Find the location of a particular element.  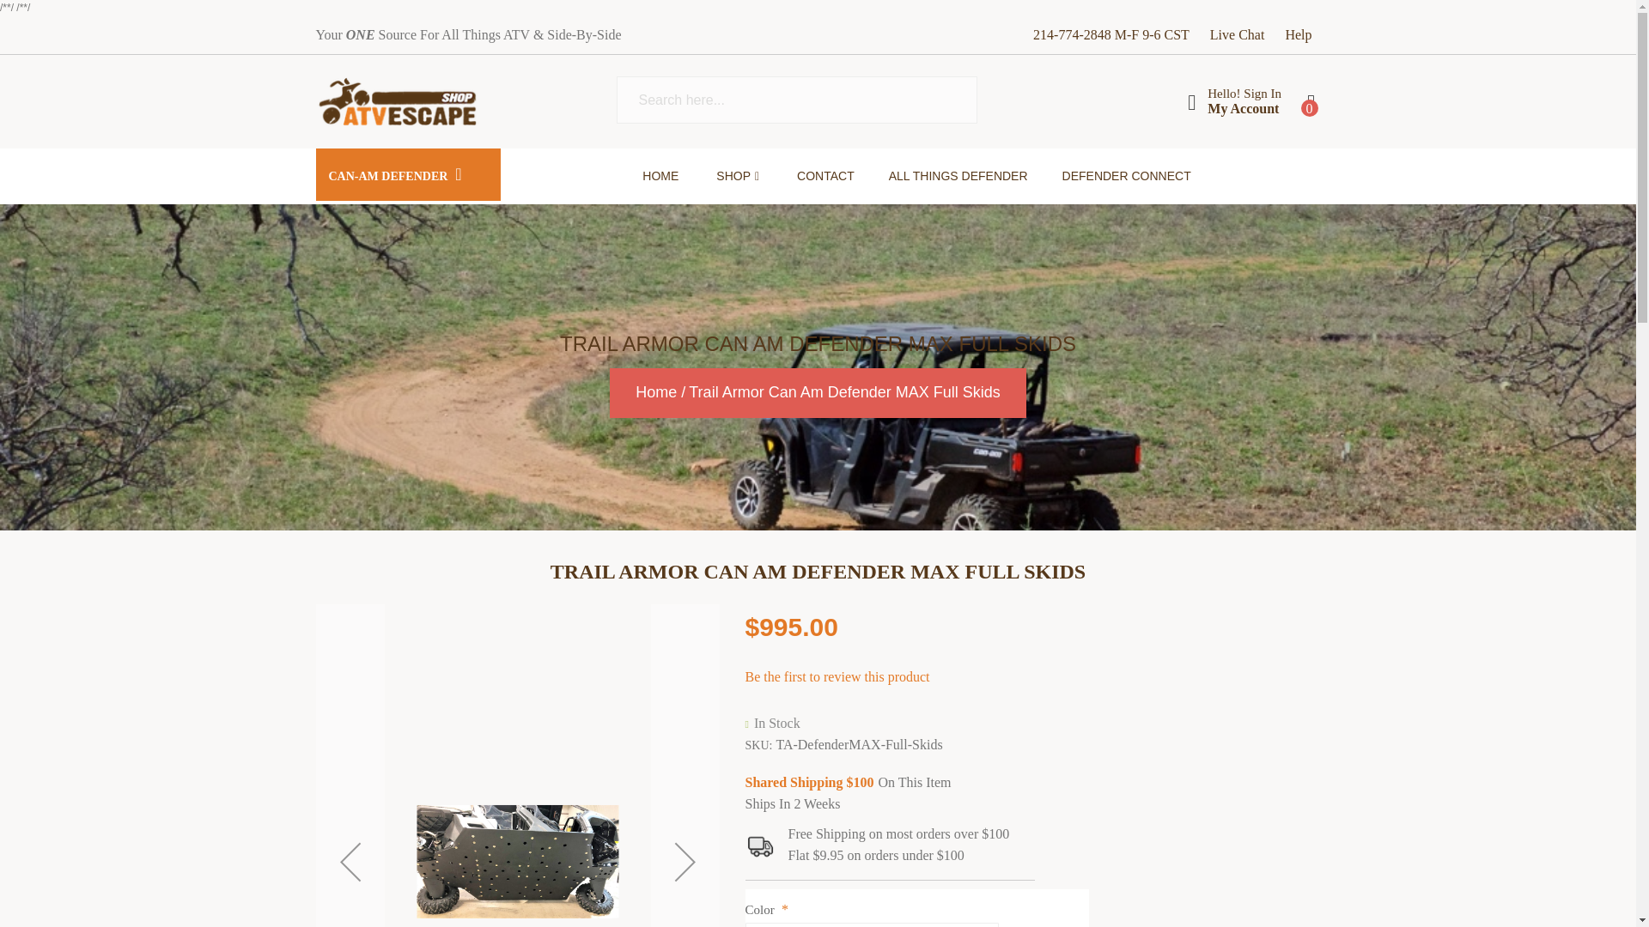

214-774-2848 M-F 9-6 CST is located at coordinates (1111, 34).